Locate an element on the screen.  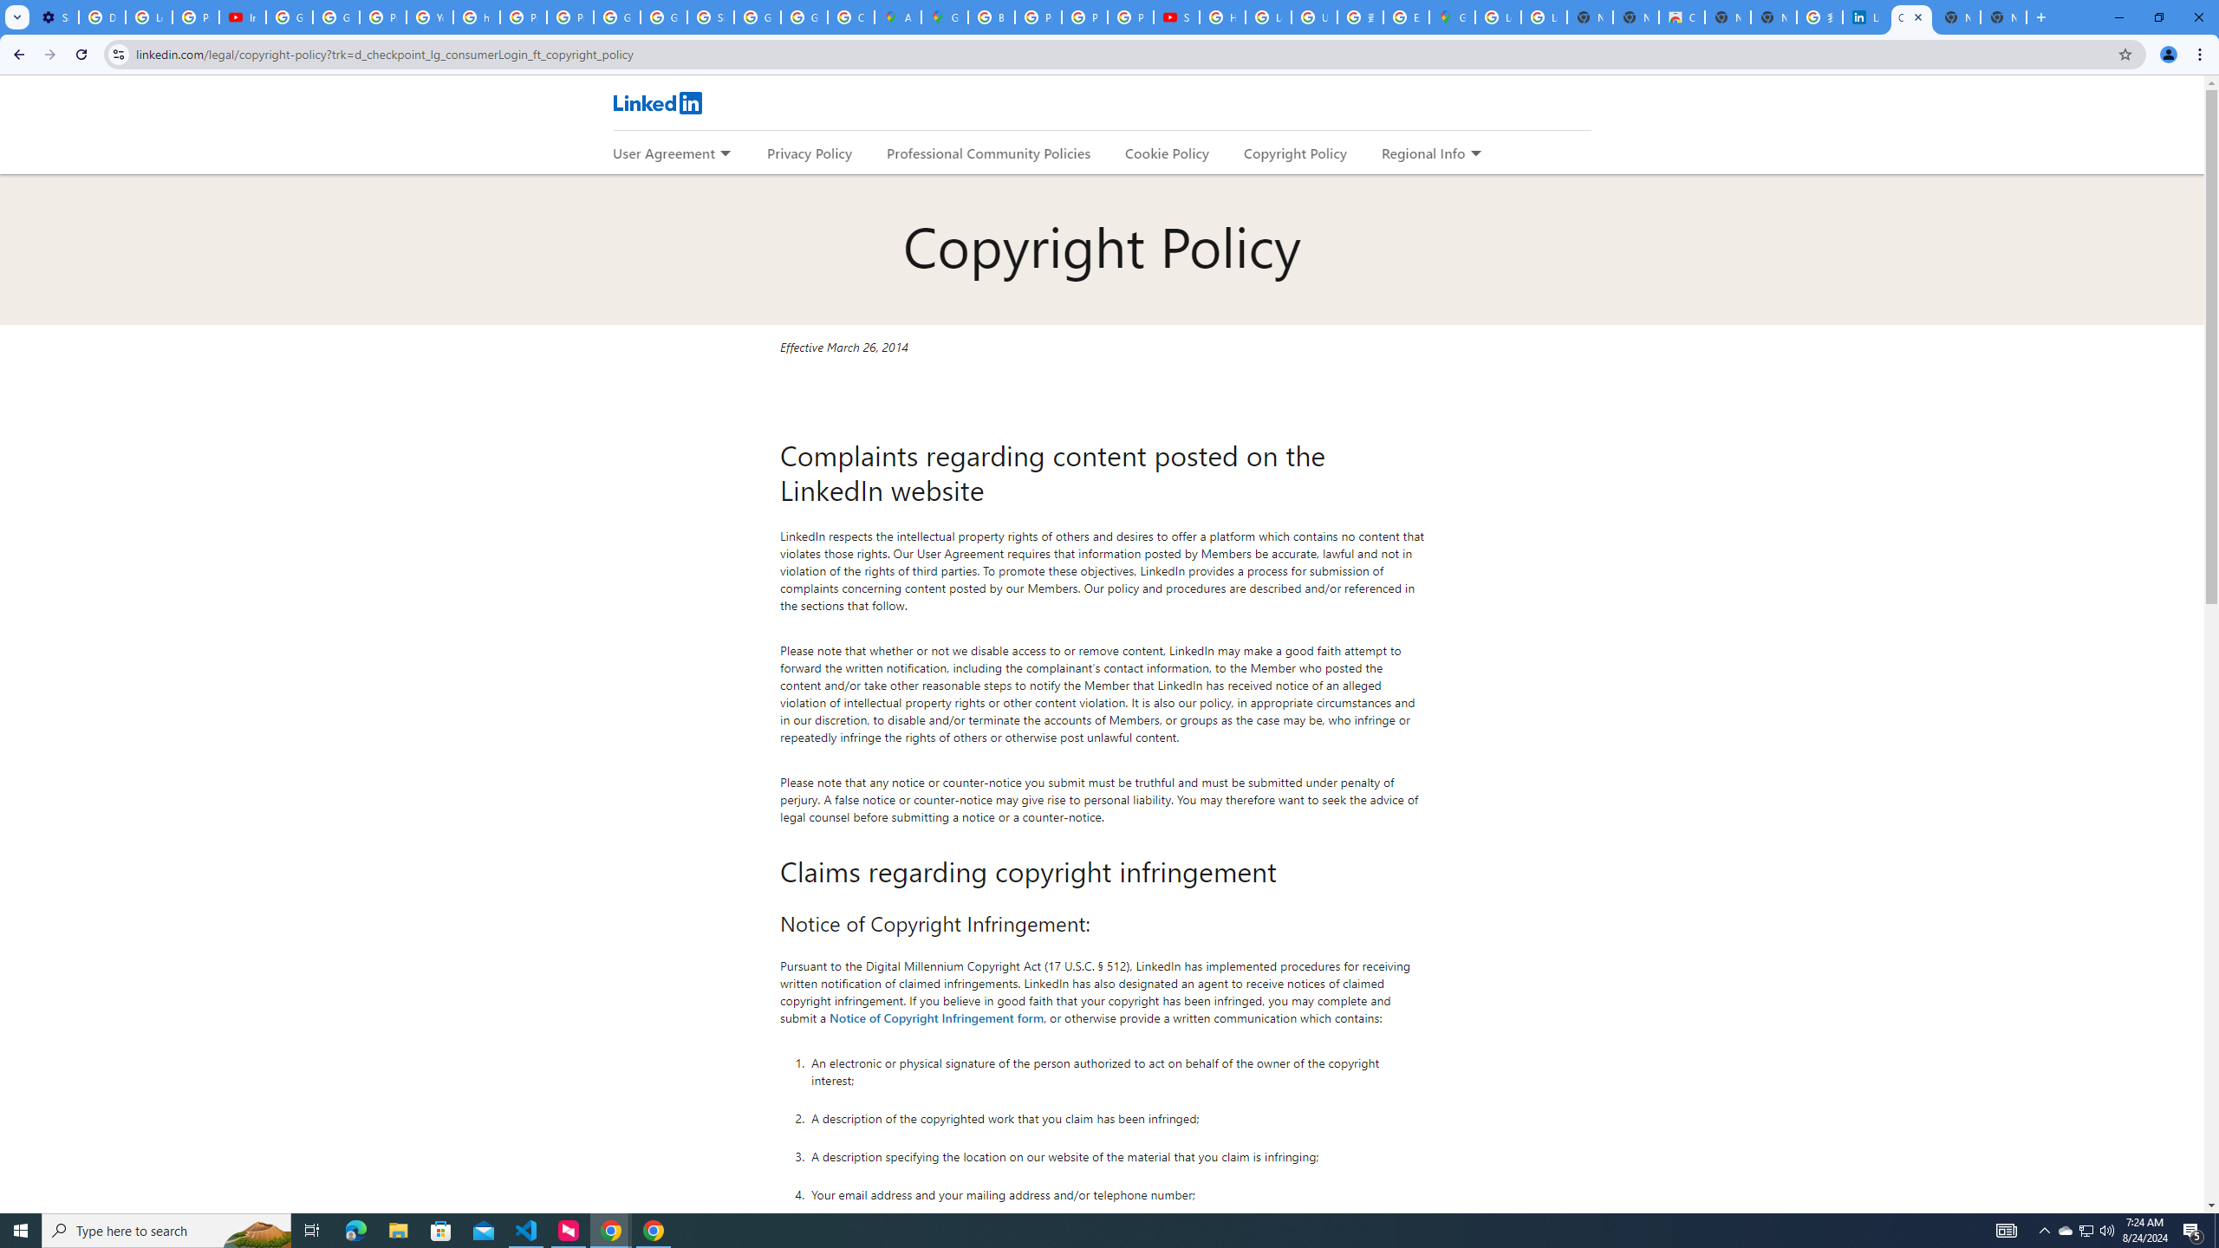
LinkedIn Logo is located at coordinates (656, 102).